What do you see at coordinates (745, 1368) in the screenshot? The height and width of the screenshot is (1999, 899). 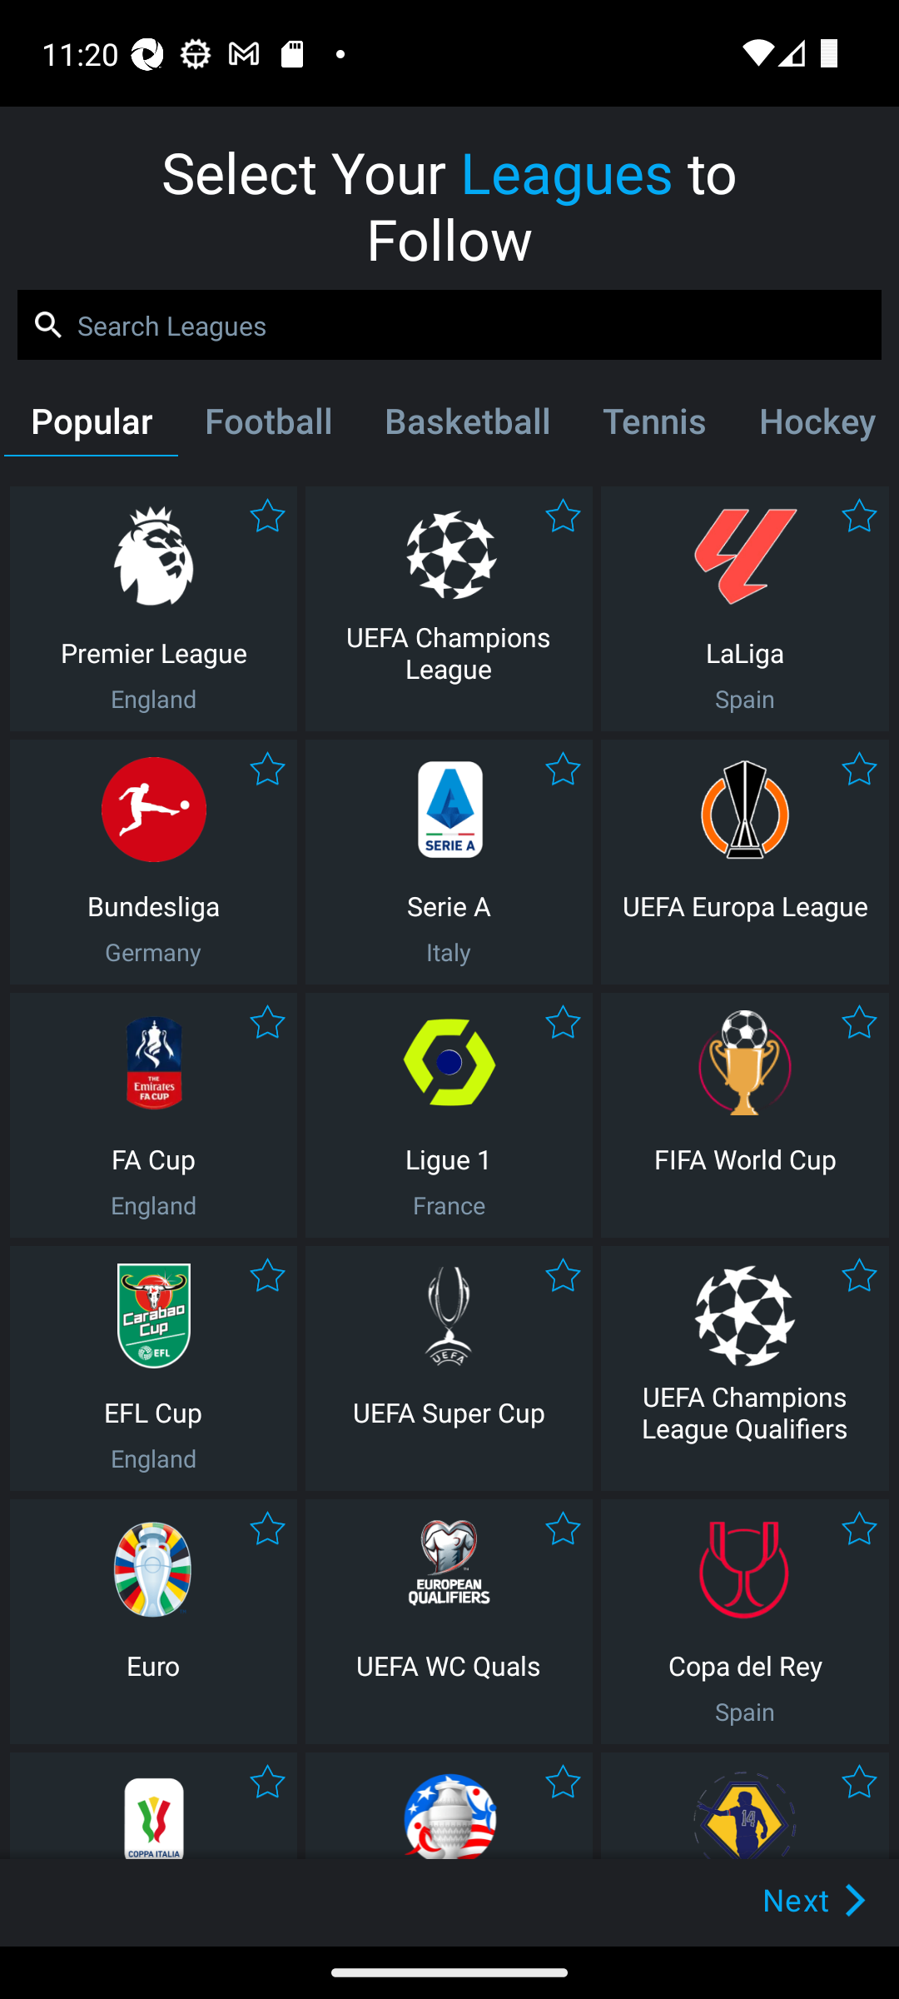 I see `UEFA Champions League Qualifiers` at bounding box center [745, 1368].